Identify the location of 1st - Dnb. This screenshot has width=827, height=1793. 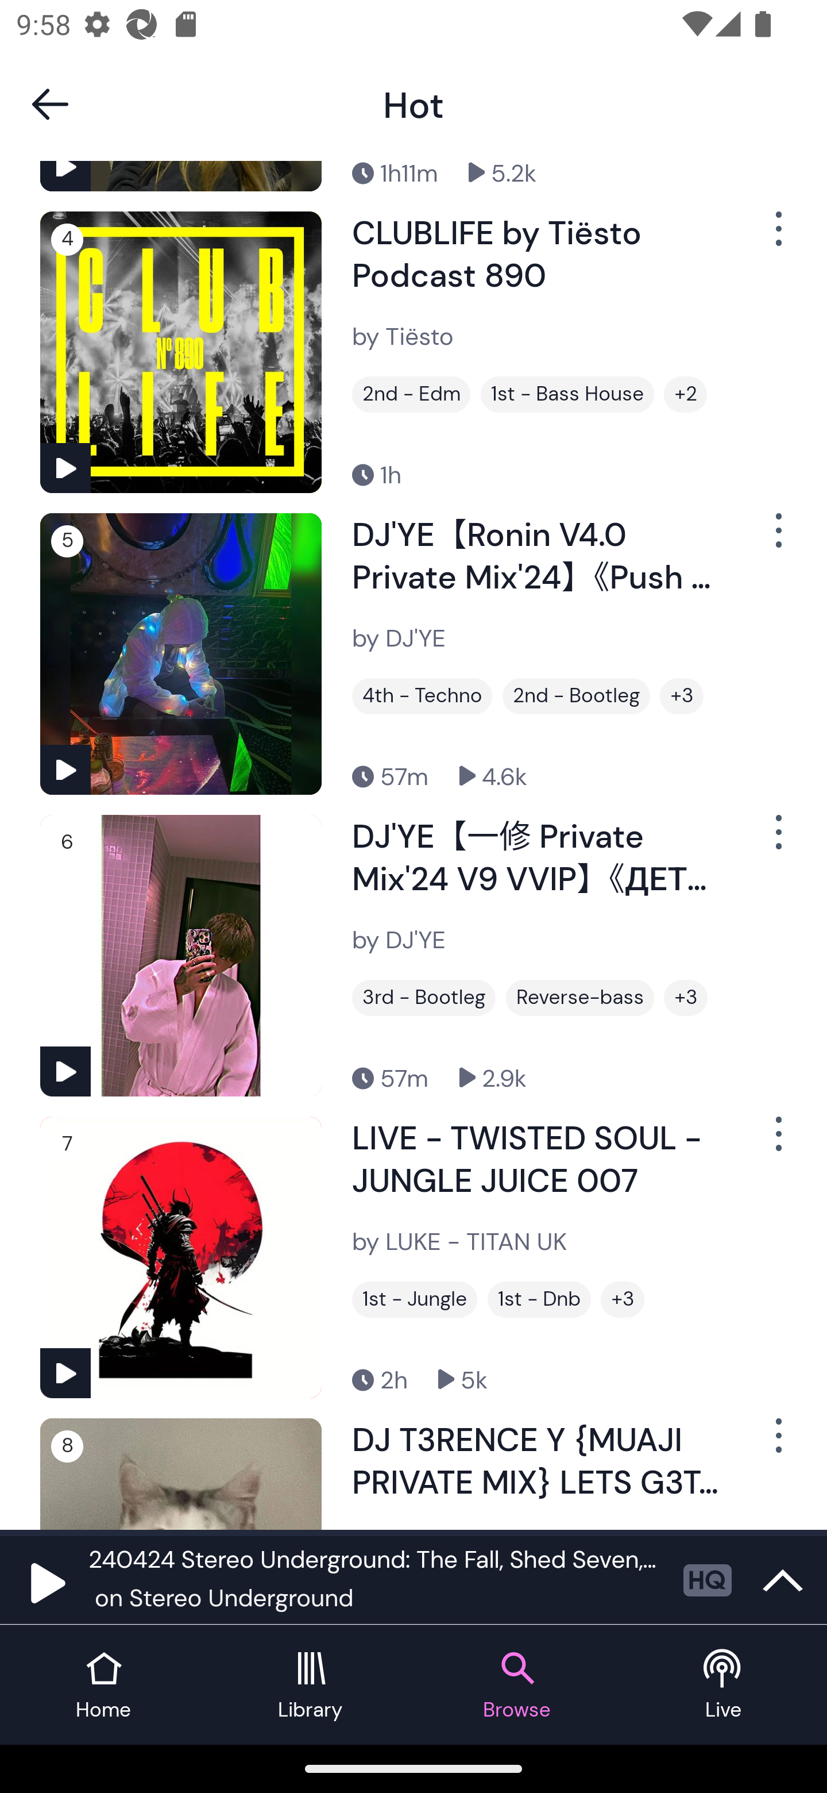
(539, 1300).